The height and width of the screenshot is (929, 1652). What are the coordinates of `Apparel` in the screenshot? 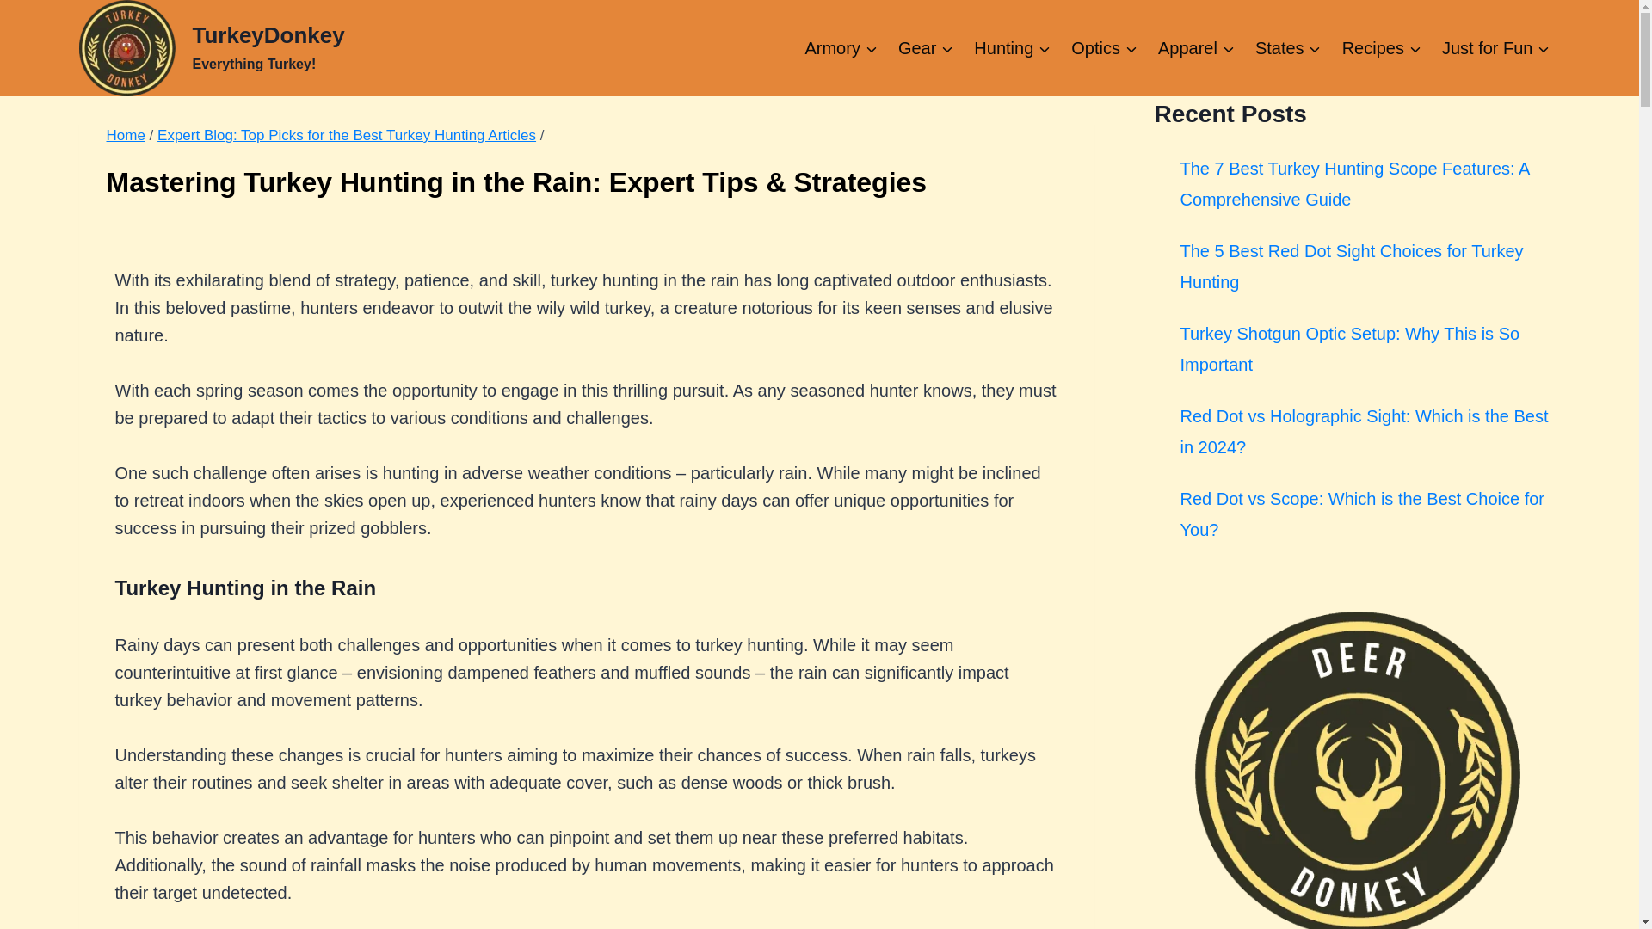 It's located at (1196, 48).